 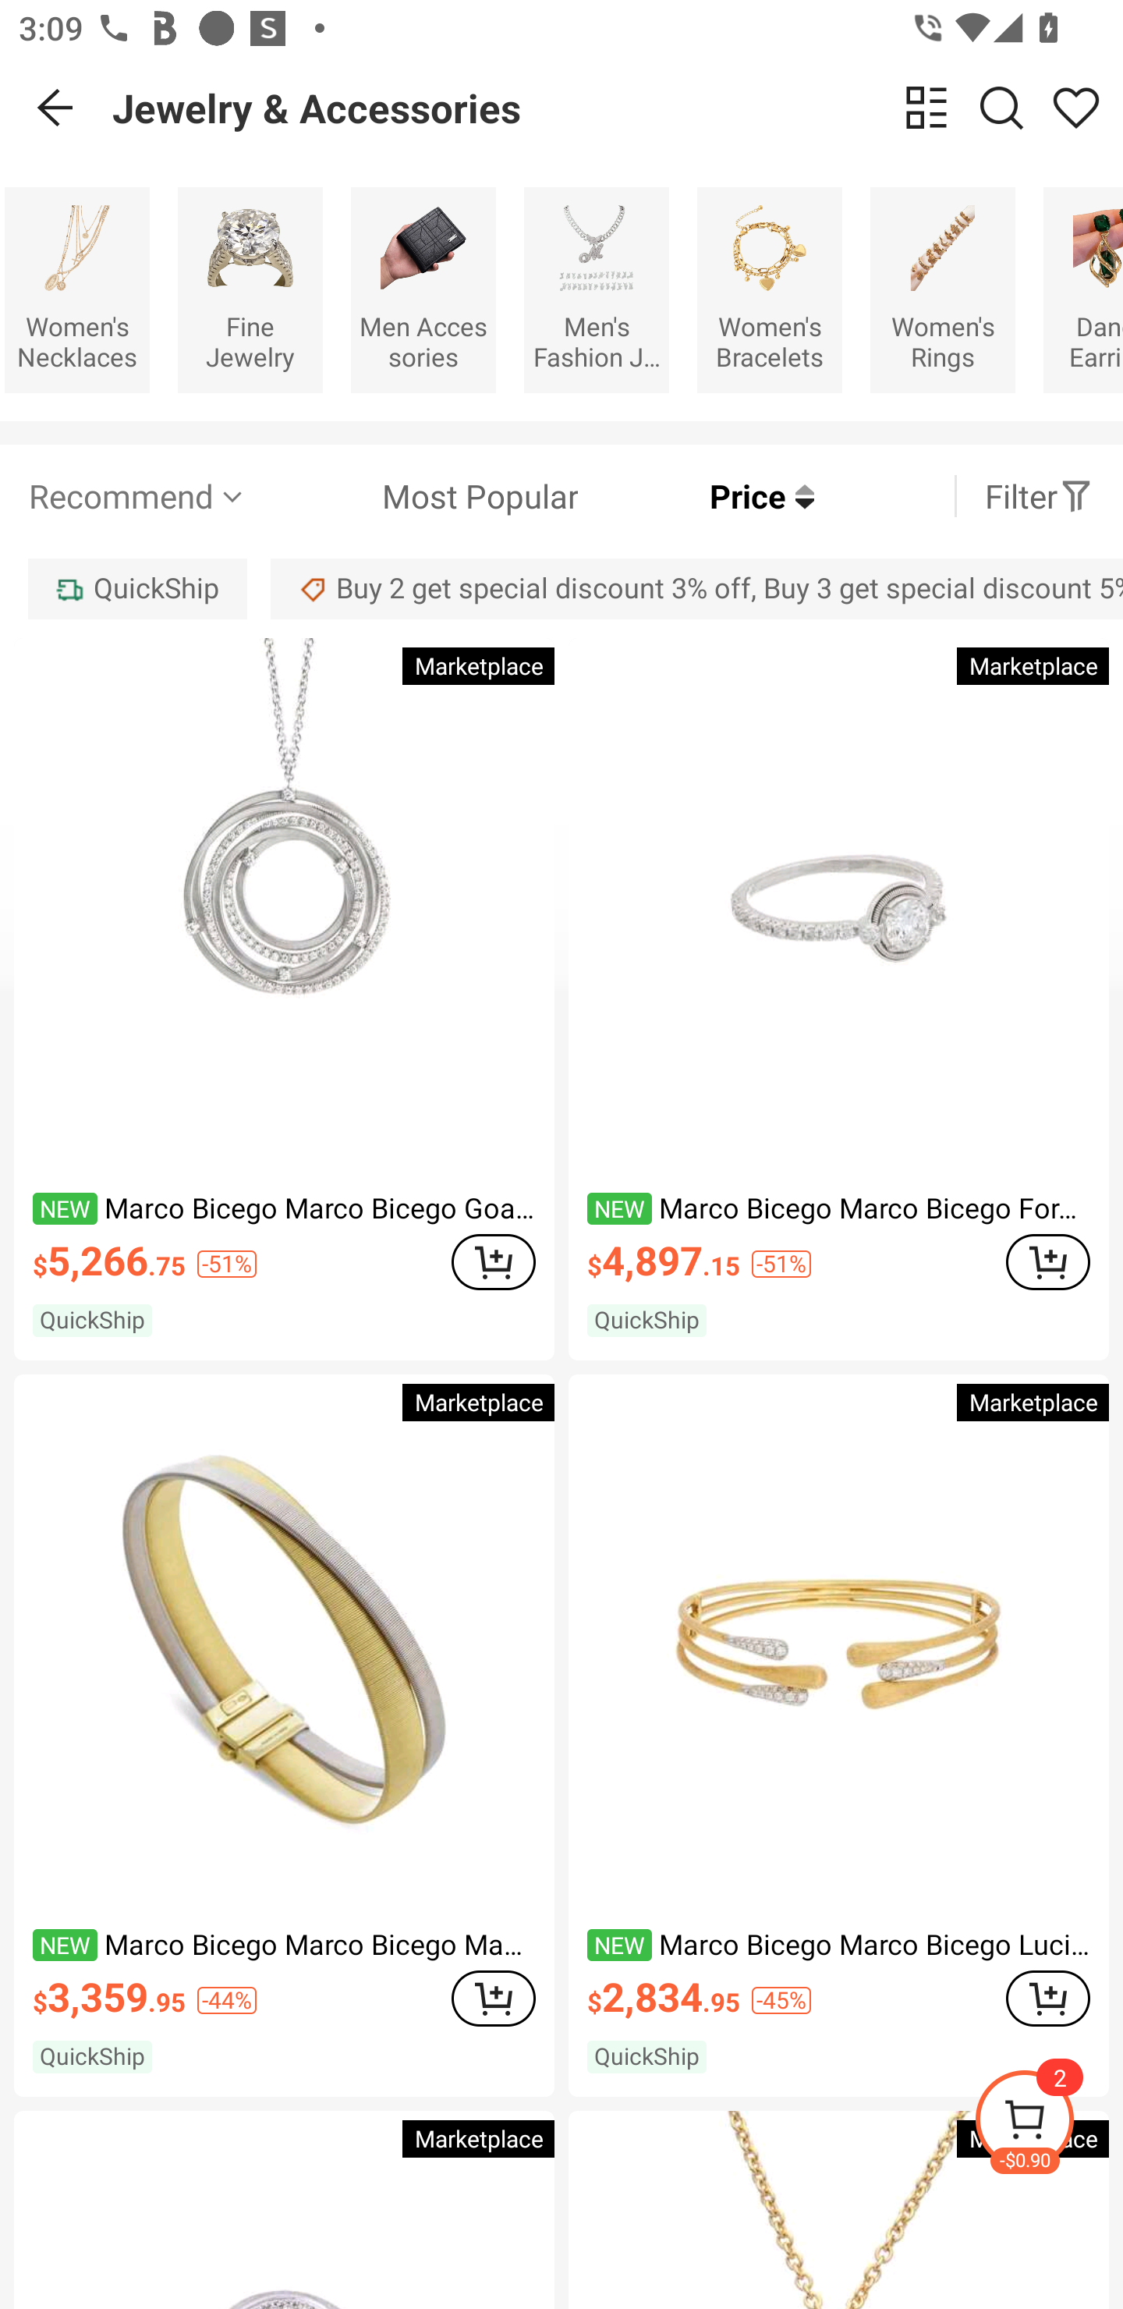 What do you see at coordinates (926, 107) in the screenshot?
I see `change view` at bounding box center [926, 107].